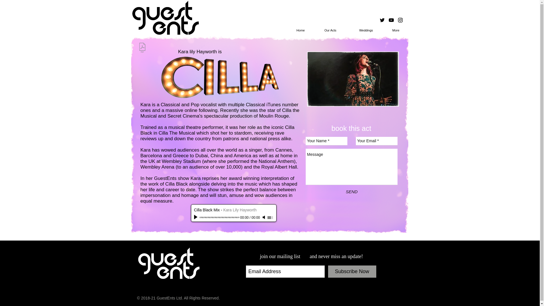  What do you see at coordinates (352, 271) in the screenshot?
I see `Subscribe Now` at bounding box center [352, 271].